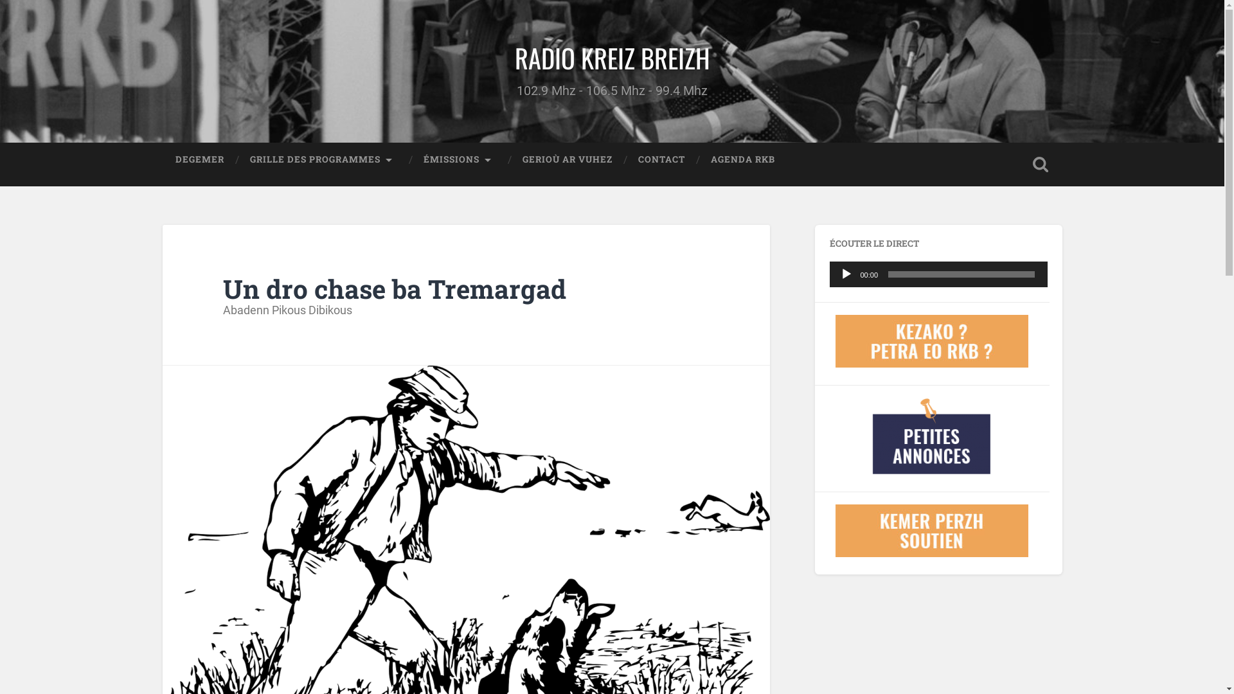 The image size is (1234, 694). Describe the element at coordinates (612, 58) in the screenshot. I see `RADIO KREIZ BREIZH` at that location.